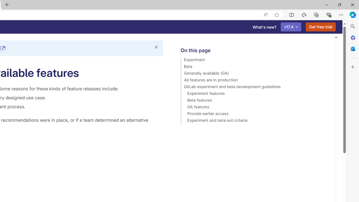  What do you see at coordinates (264, 27) in the screenshot?
I see `What's new?` at bounding box center [264, 27].